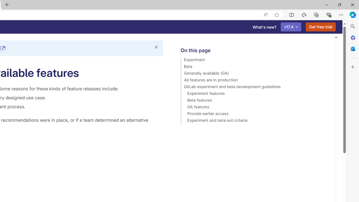  What do you see at coordinates (264, 27) in the screenshot?
I see `What's new?` at bounding box center [264, 27].